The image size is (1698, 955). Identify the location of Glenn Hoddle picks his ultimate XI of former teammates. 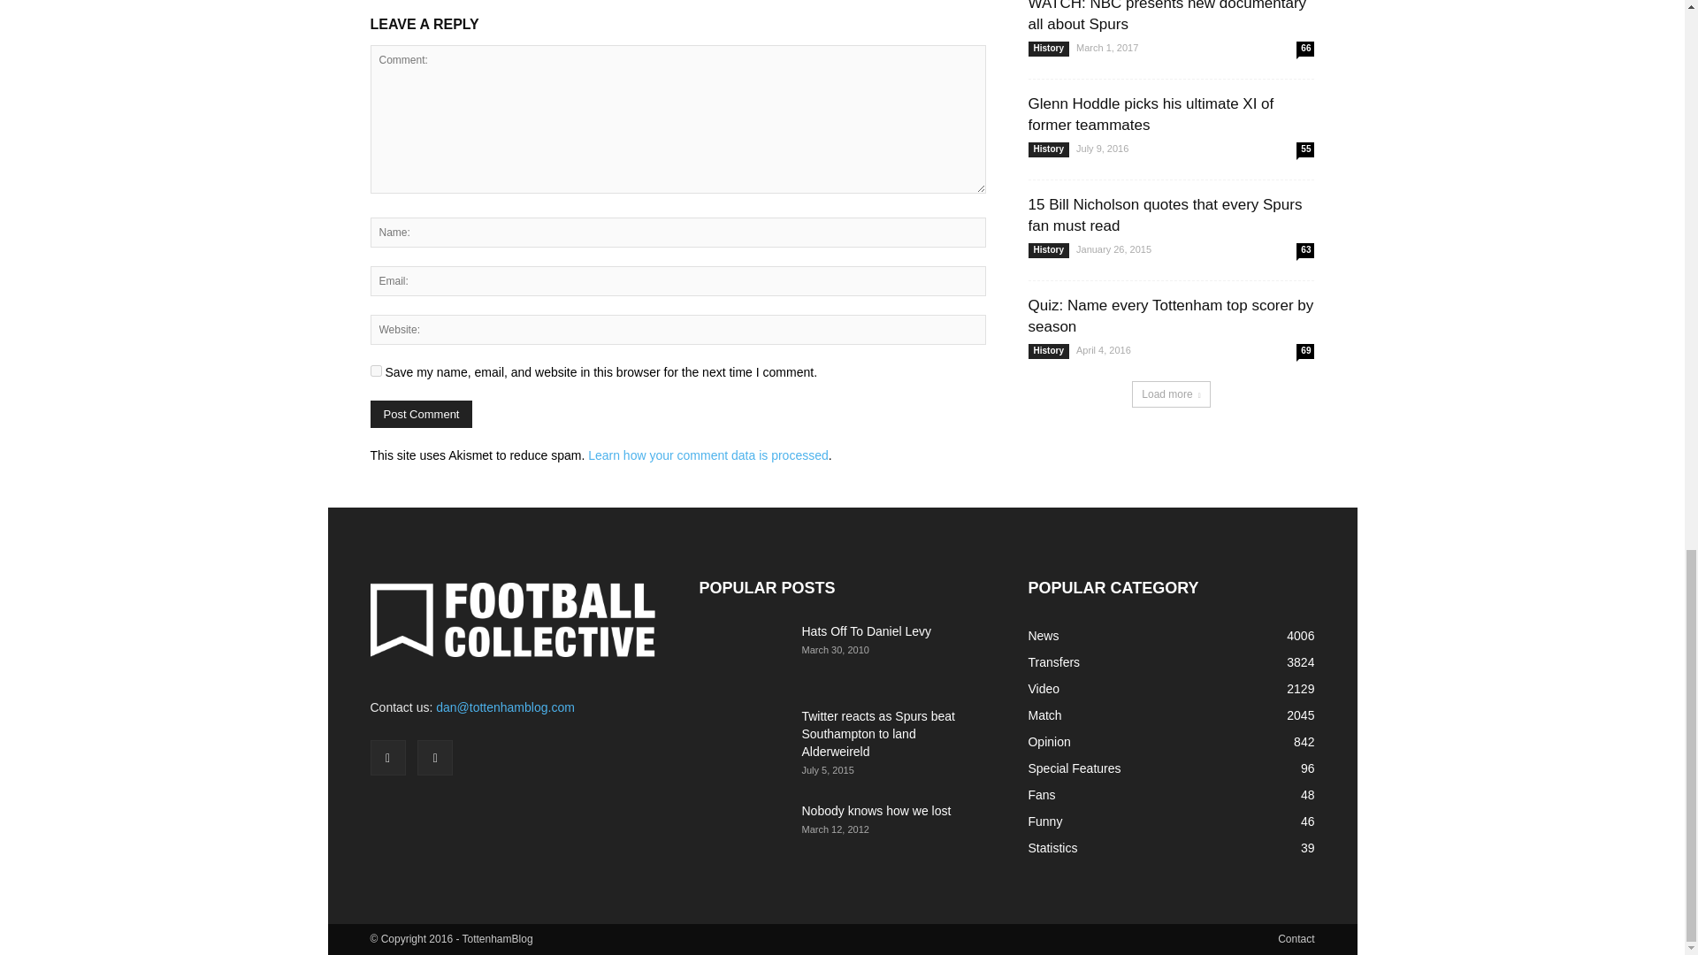
(1150, 115).